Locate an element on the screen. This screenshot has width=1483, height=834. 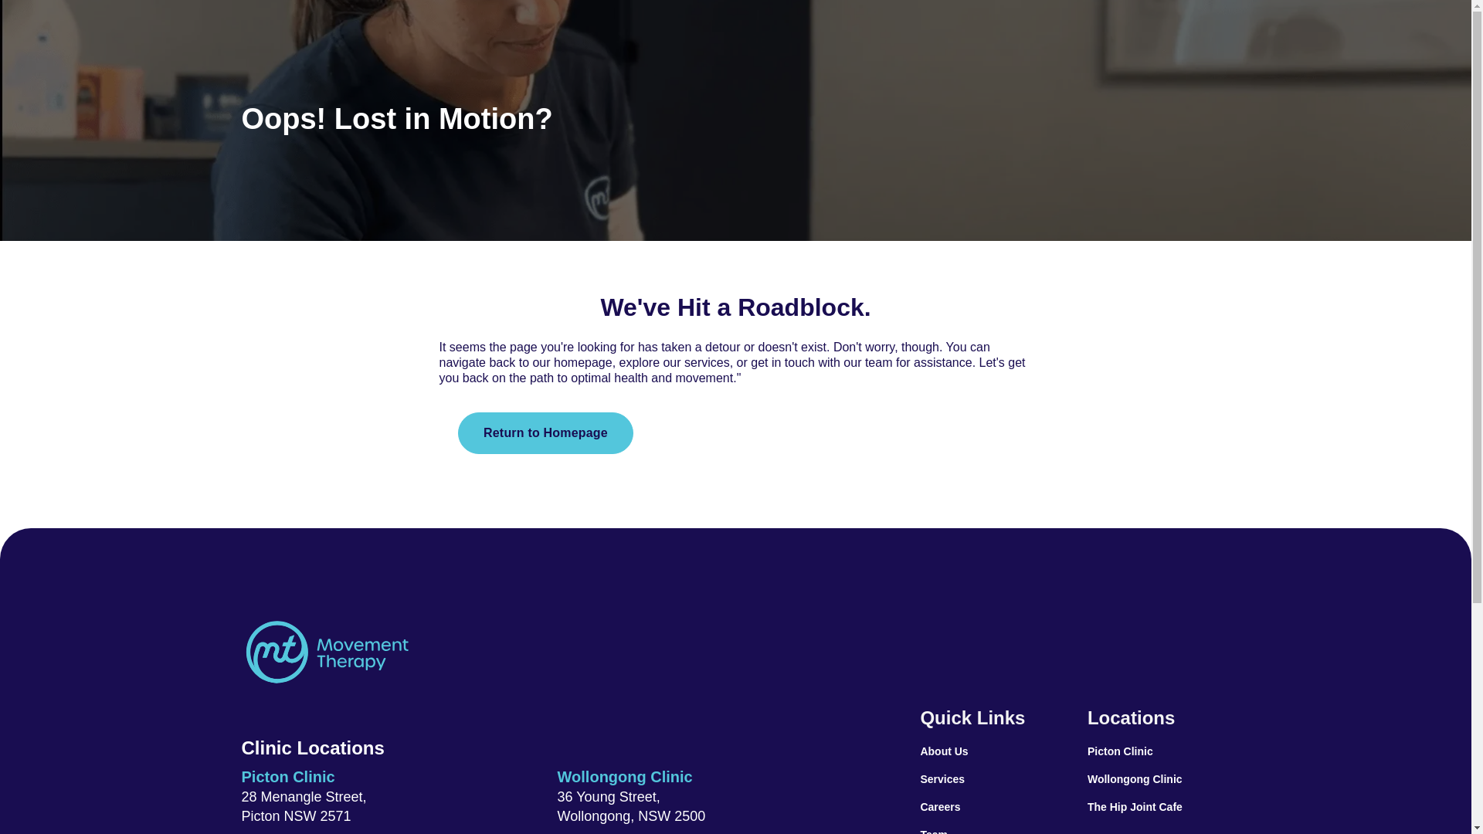
The Hip Joint Cafe is located at coordinates (1135, 807).